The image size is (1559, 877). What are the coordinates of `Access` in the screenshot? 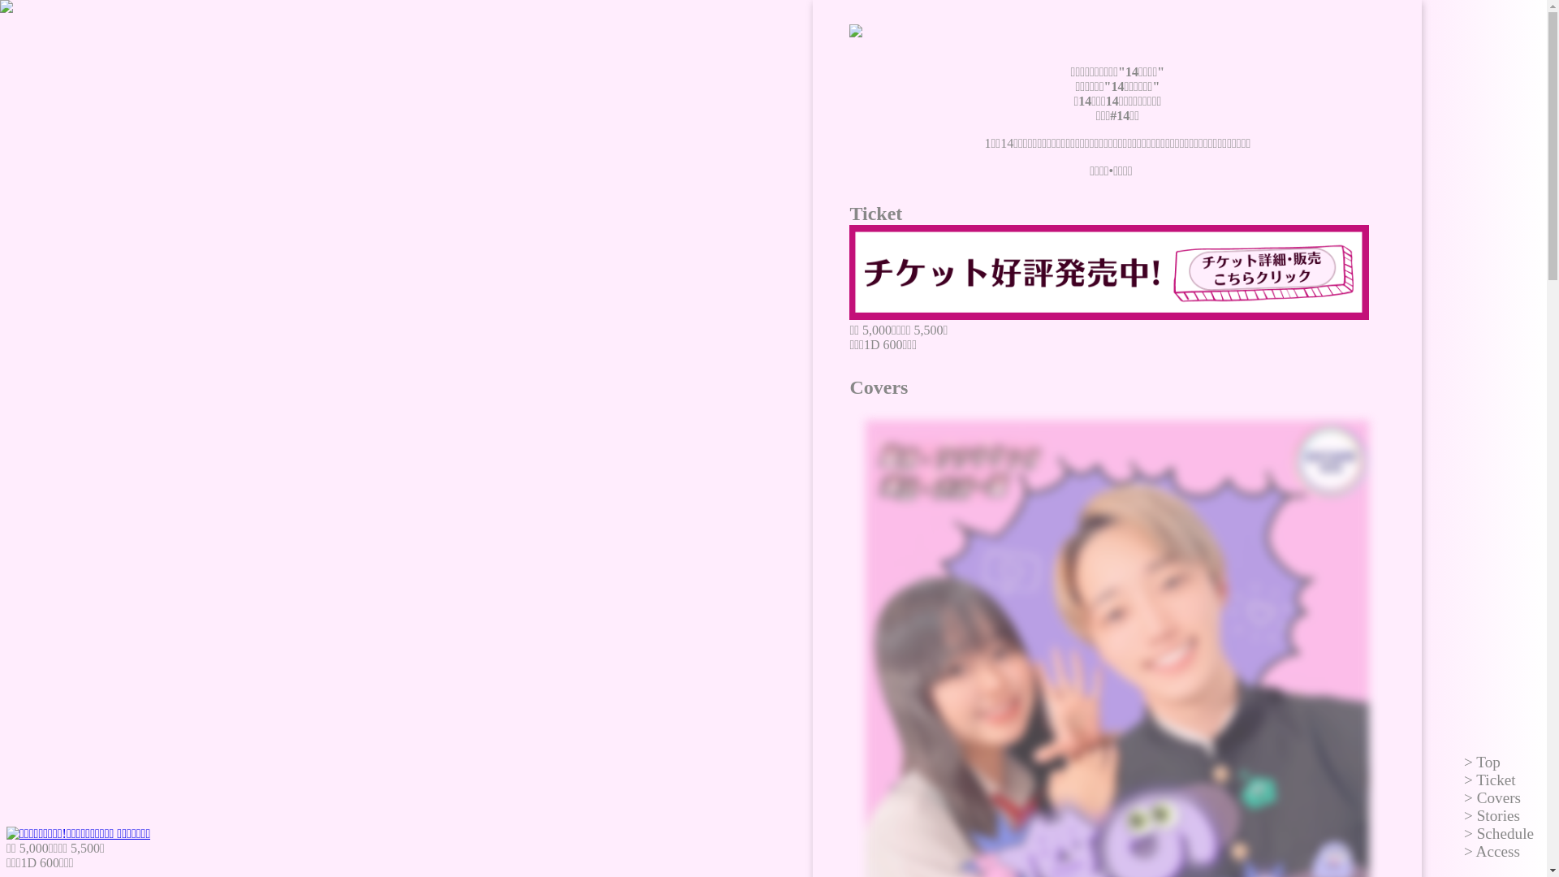 It's located at (1492, 851).